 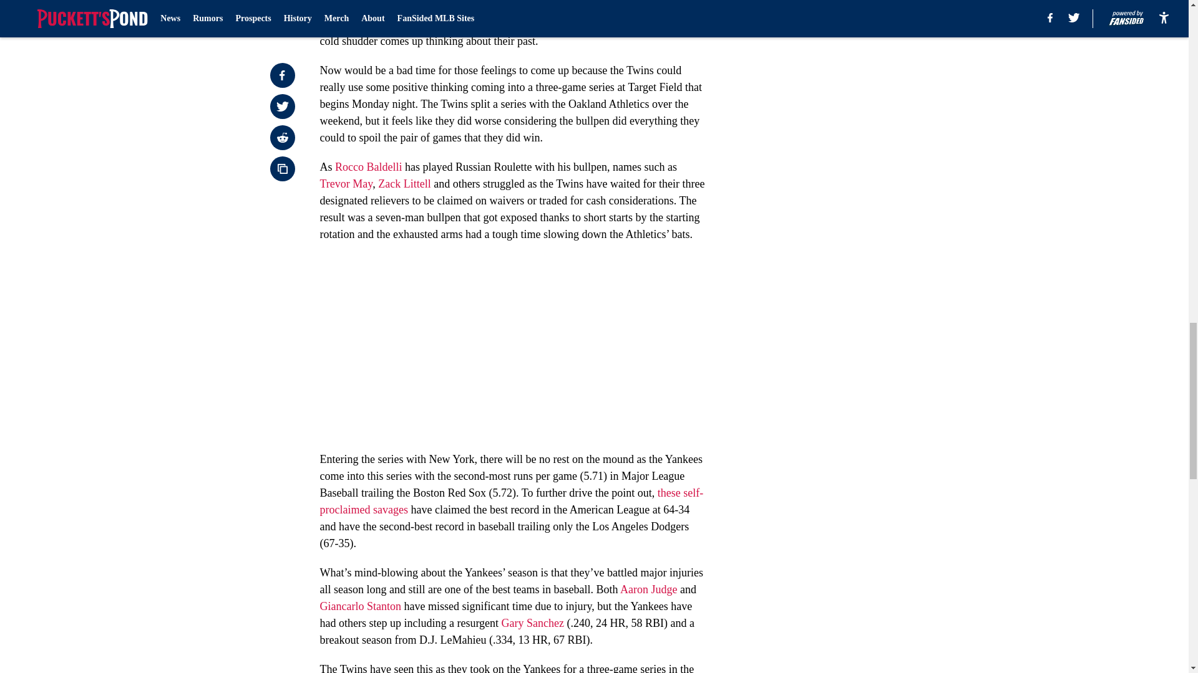 I want to click on Joe Mauer, so click(x=614, y=7).